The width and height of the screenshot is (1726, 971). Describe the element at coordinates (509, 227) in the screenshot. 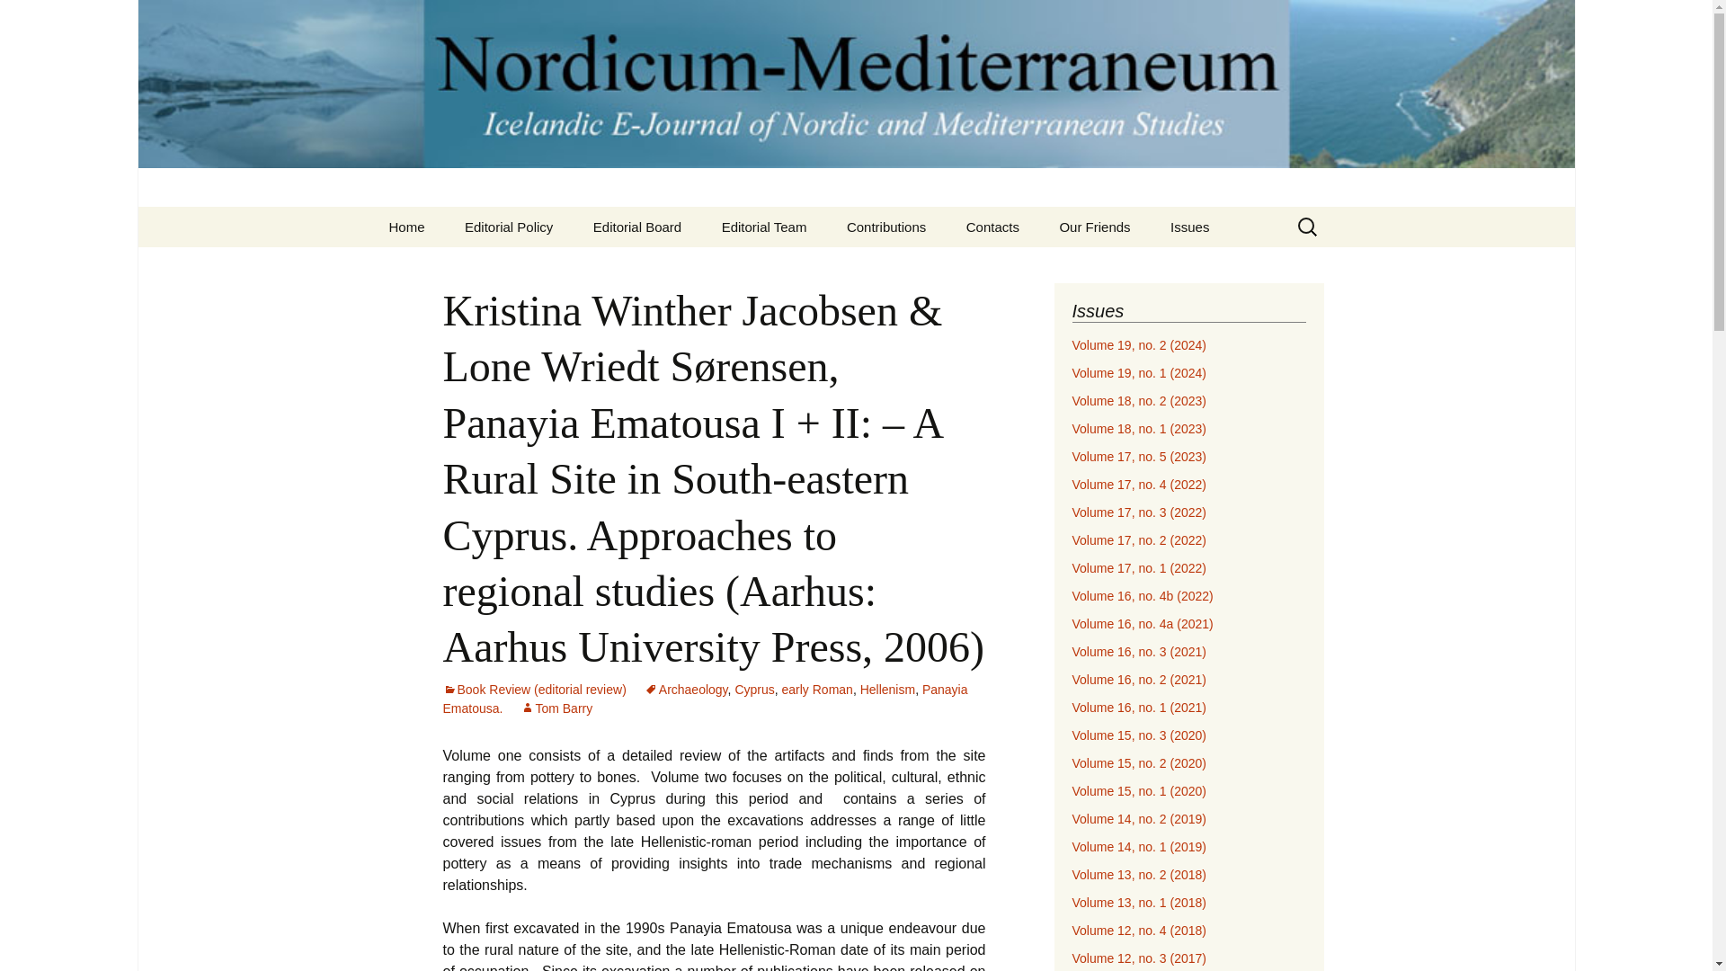

I see `Editorial Policy` at that location.